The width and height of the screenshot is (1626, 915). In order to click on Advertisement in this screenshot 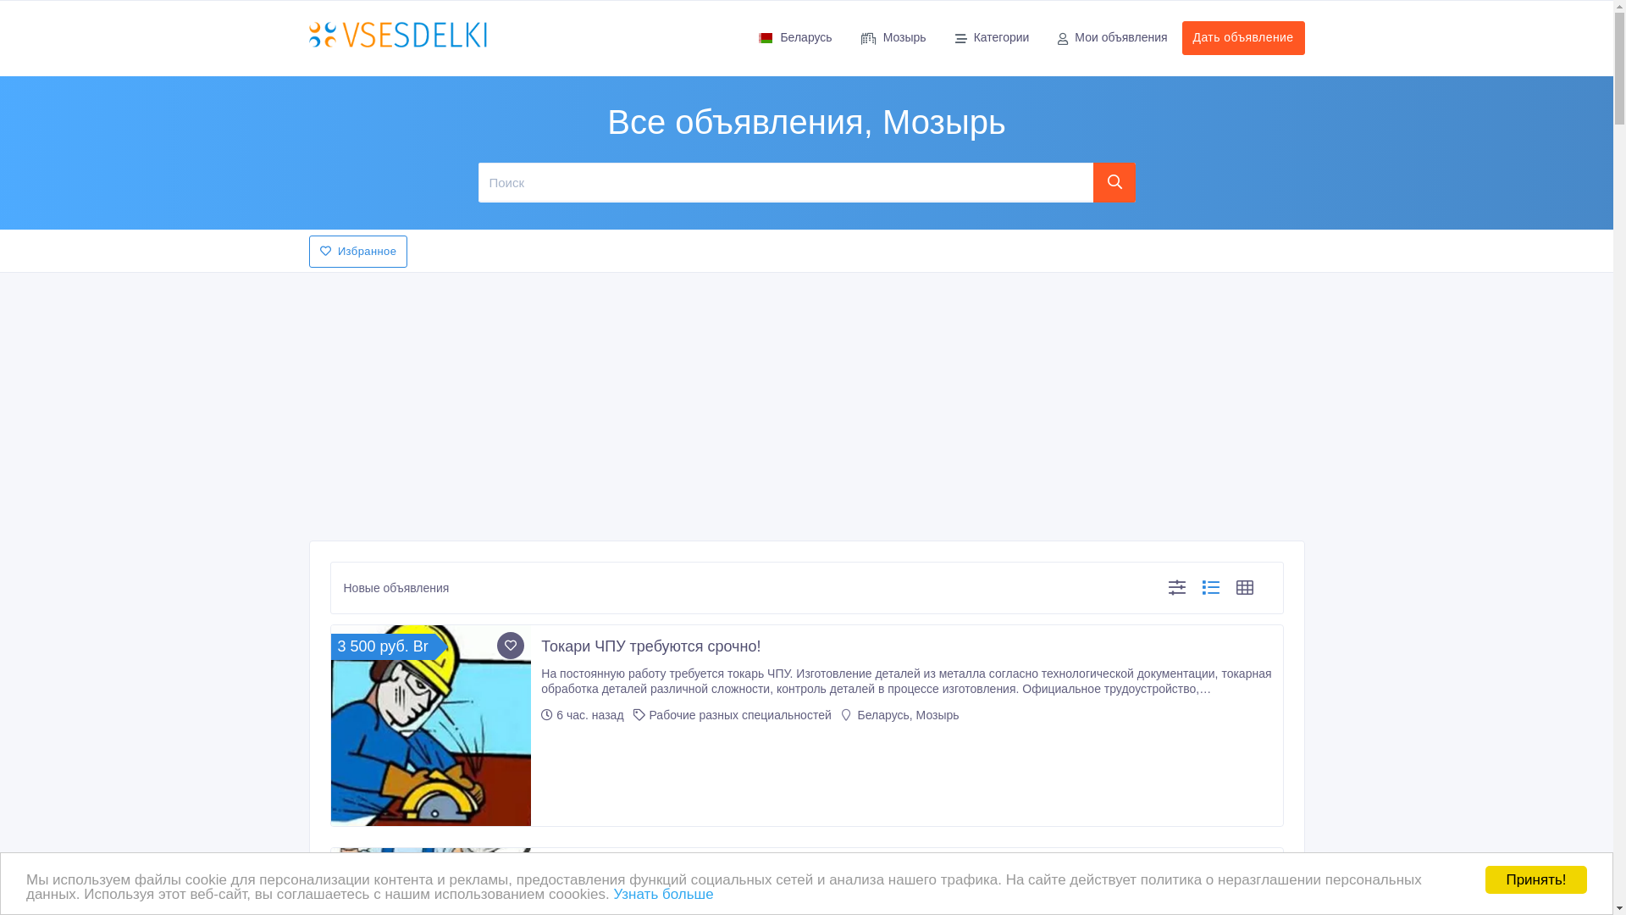, I will do `click(806, 402)`.